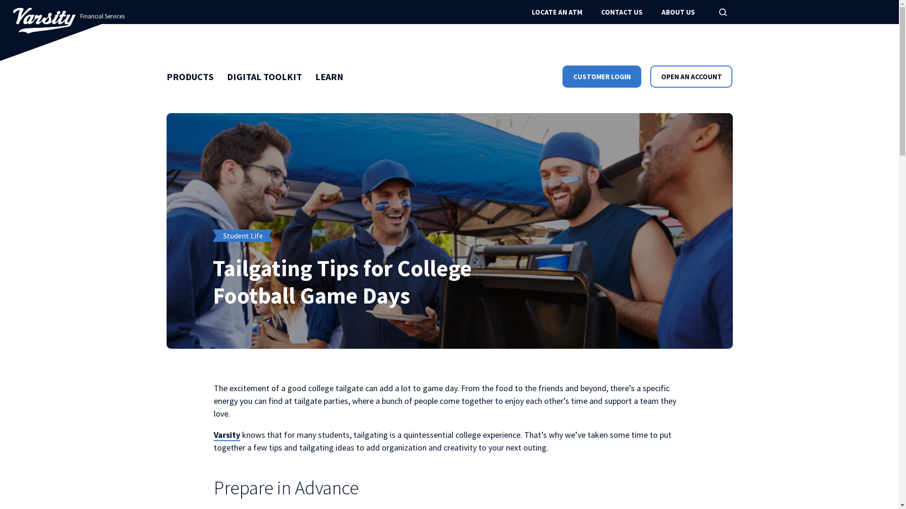 The image size is (906, 509). I want to click on LOCATE AN ATM, so click(557, 12).